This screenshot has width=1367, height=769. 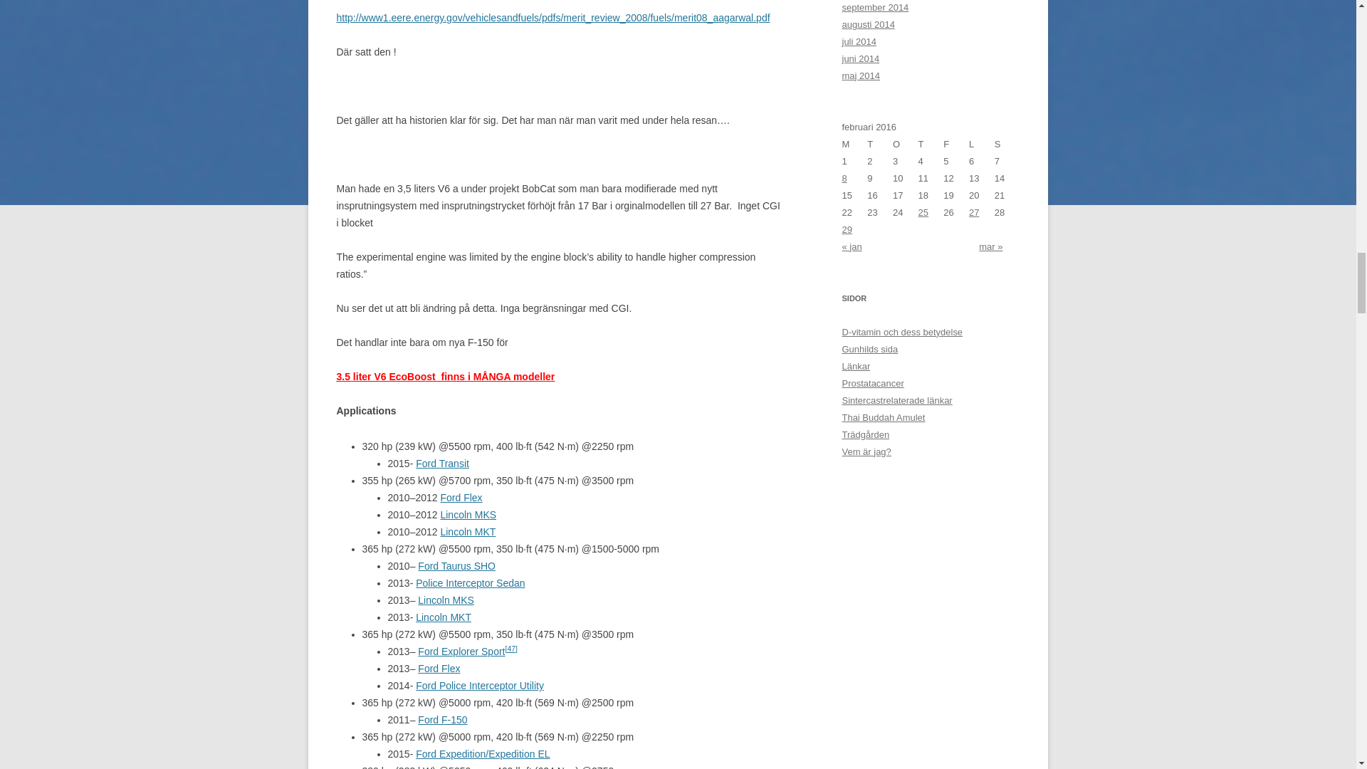 I want to click on Lincoln MKT, so click(x=443, y=617).